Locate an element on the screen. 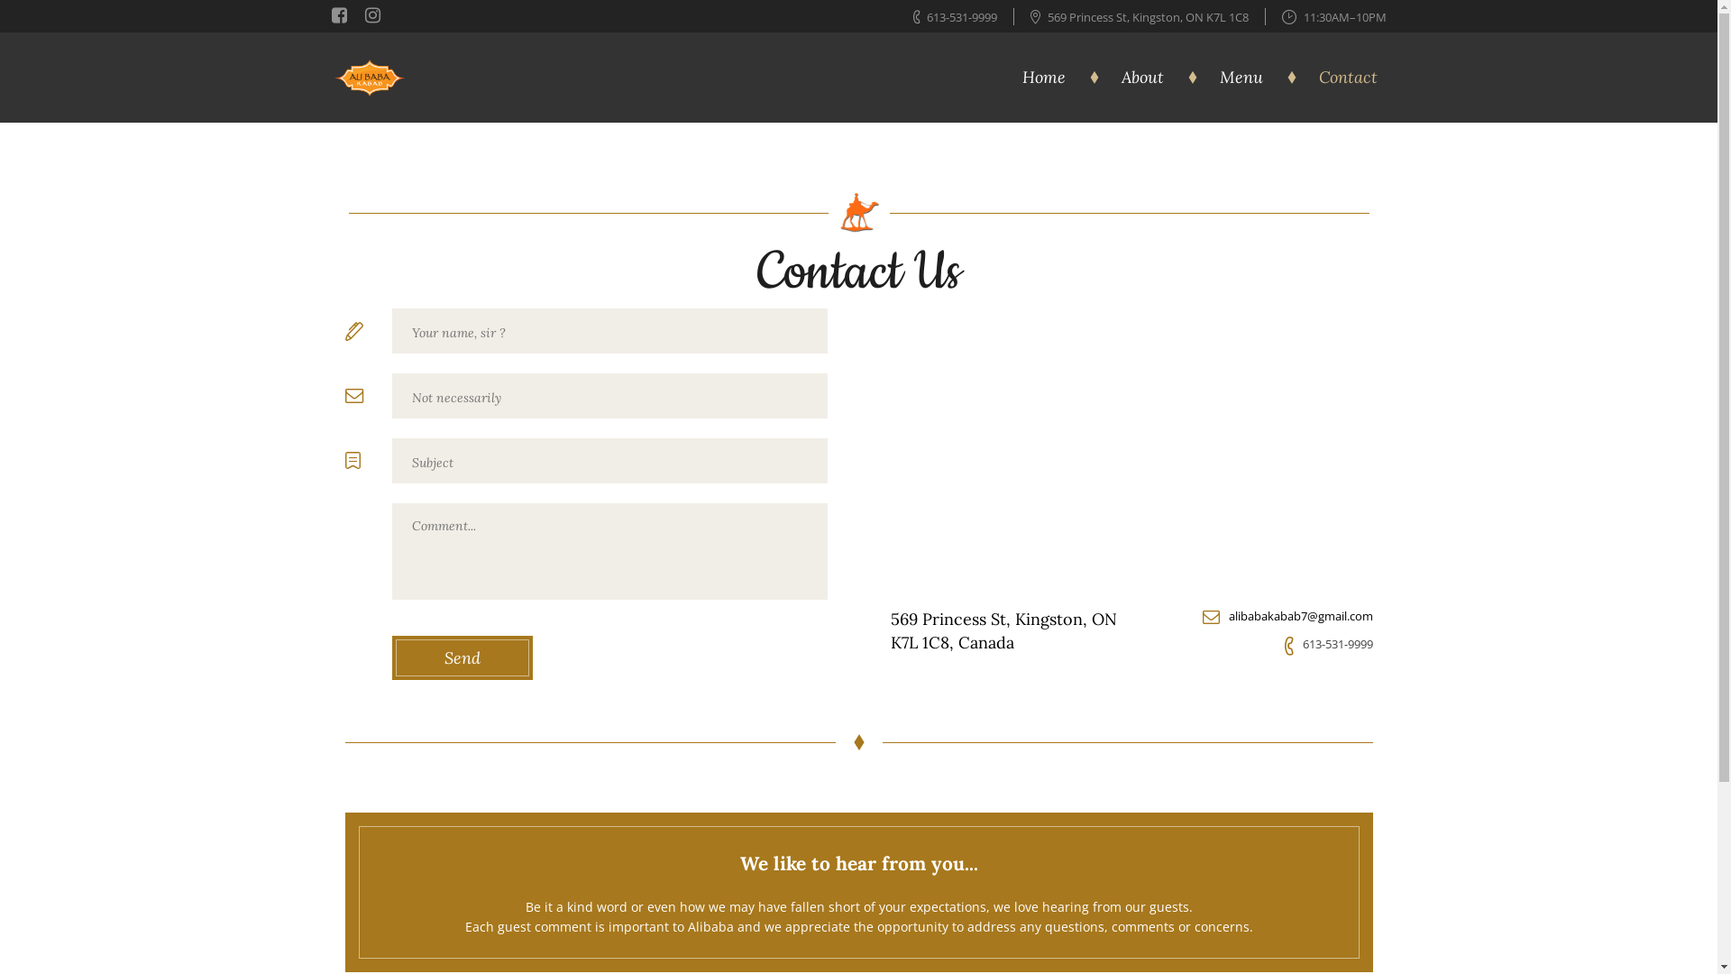 The width and height of the screenshot is (1731, 974). alibabakabab7@gmail.com is located at coordinates (1300, 616).